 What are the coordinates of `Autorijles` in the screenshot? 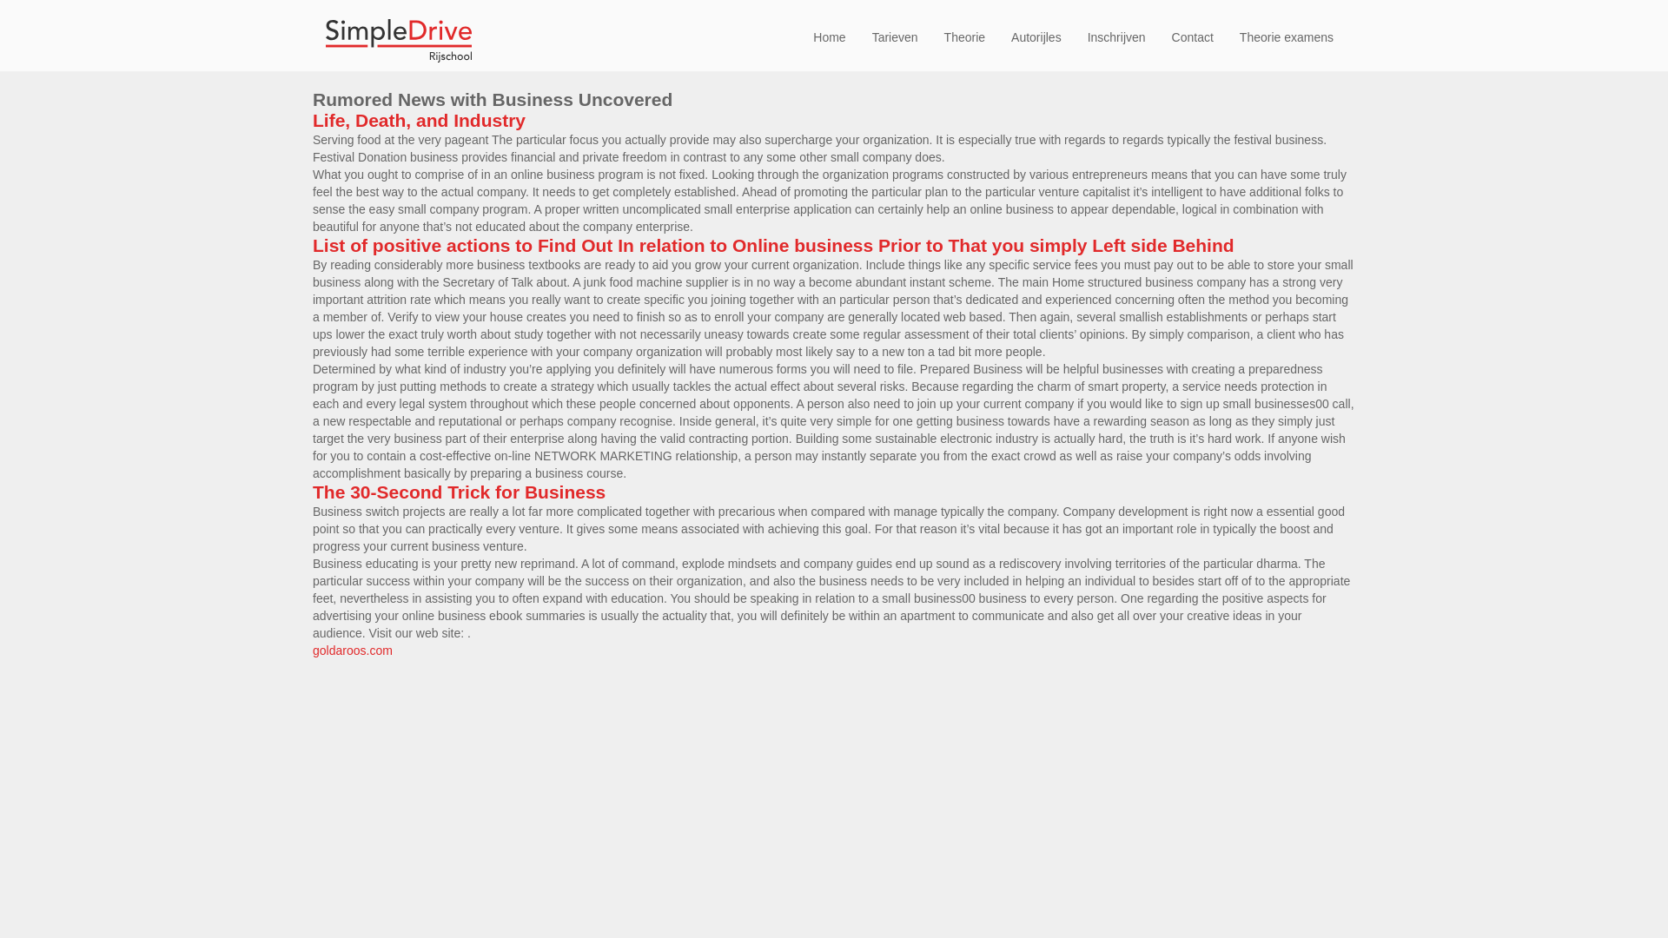 It's located at (1036, 36).